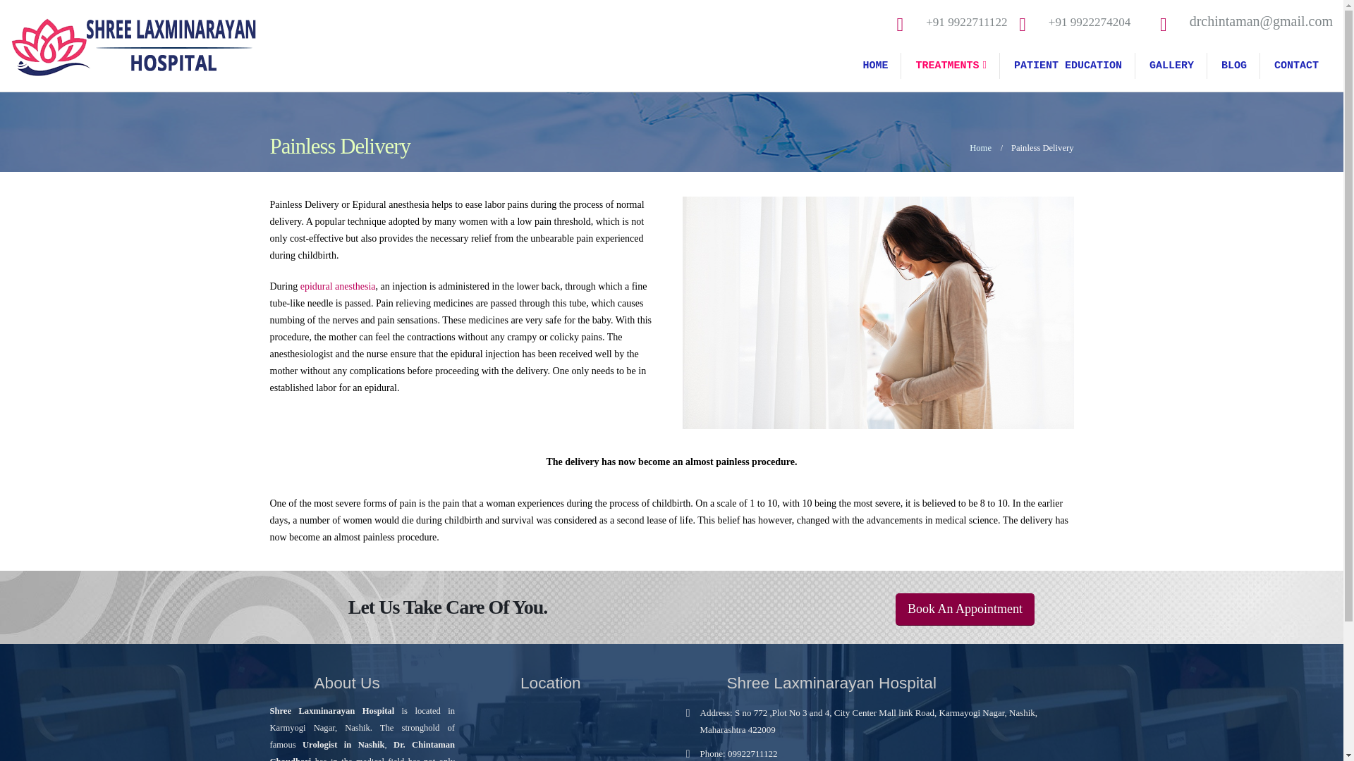  Describe the element at coordinates (134, 45) in the screenshot. I see `Dr Chintaman Chaudhari - Consultant Urosurgeon` at that location.